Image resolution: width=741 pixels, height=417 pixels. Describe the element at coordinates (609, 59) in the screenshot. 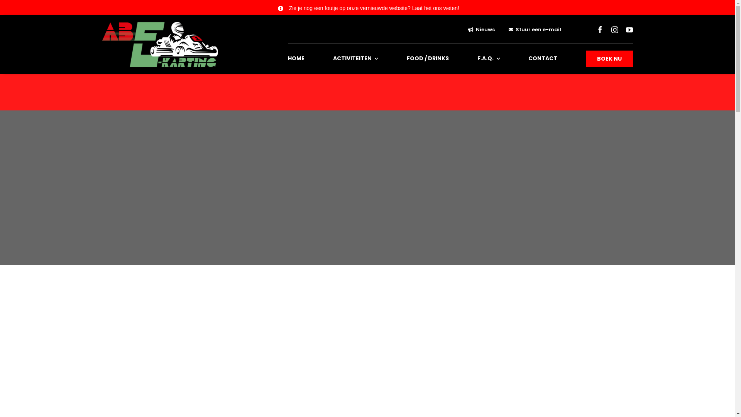

I see `BOEK NU` at that location.